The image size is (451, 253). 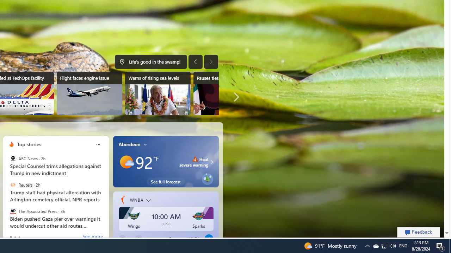 What do you see at coordinates (13, 158) in the screenshot?
I see `ABC News` at bounding box center [13, 158].